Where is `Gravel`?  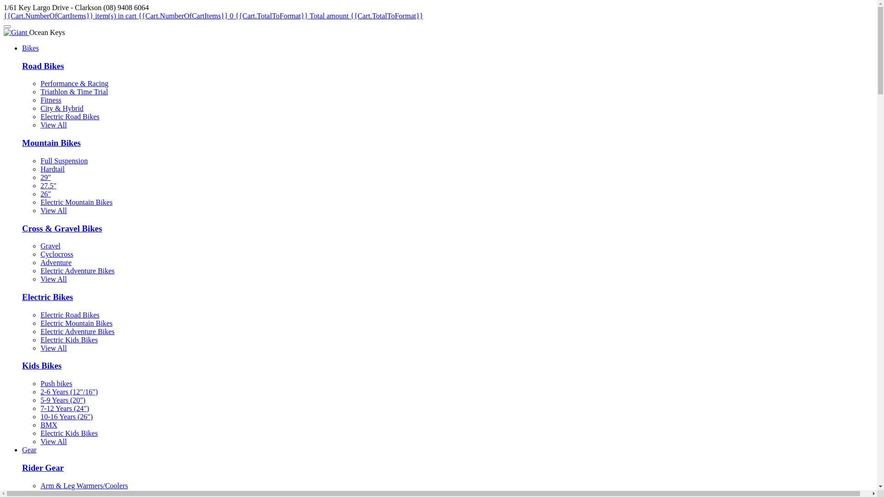 Gravel is located at coordinates (51, 246).